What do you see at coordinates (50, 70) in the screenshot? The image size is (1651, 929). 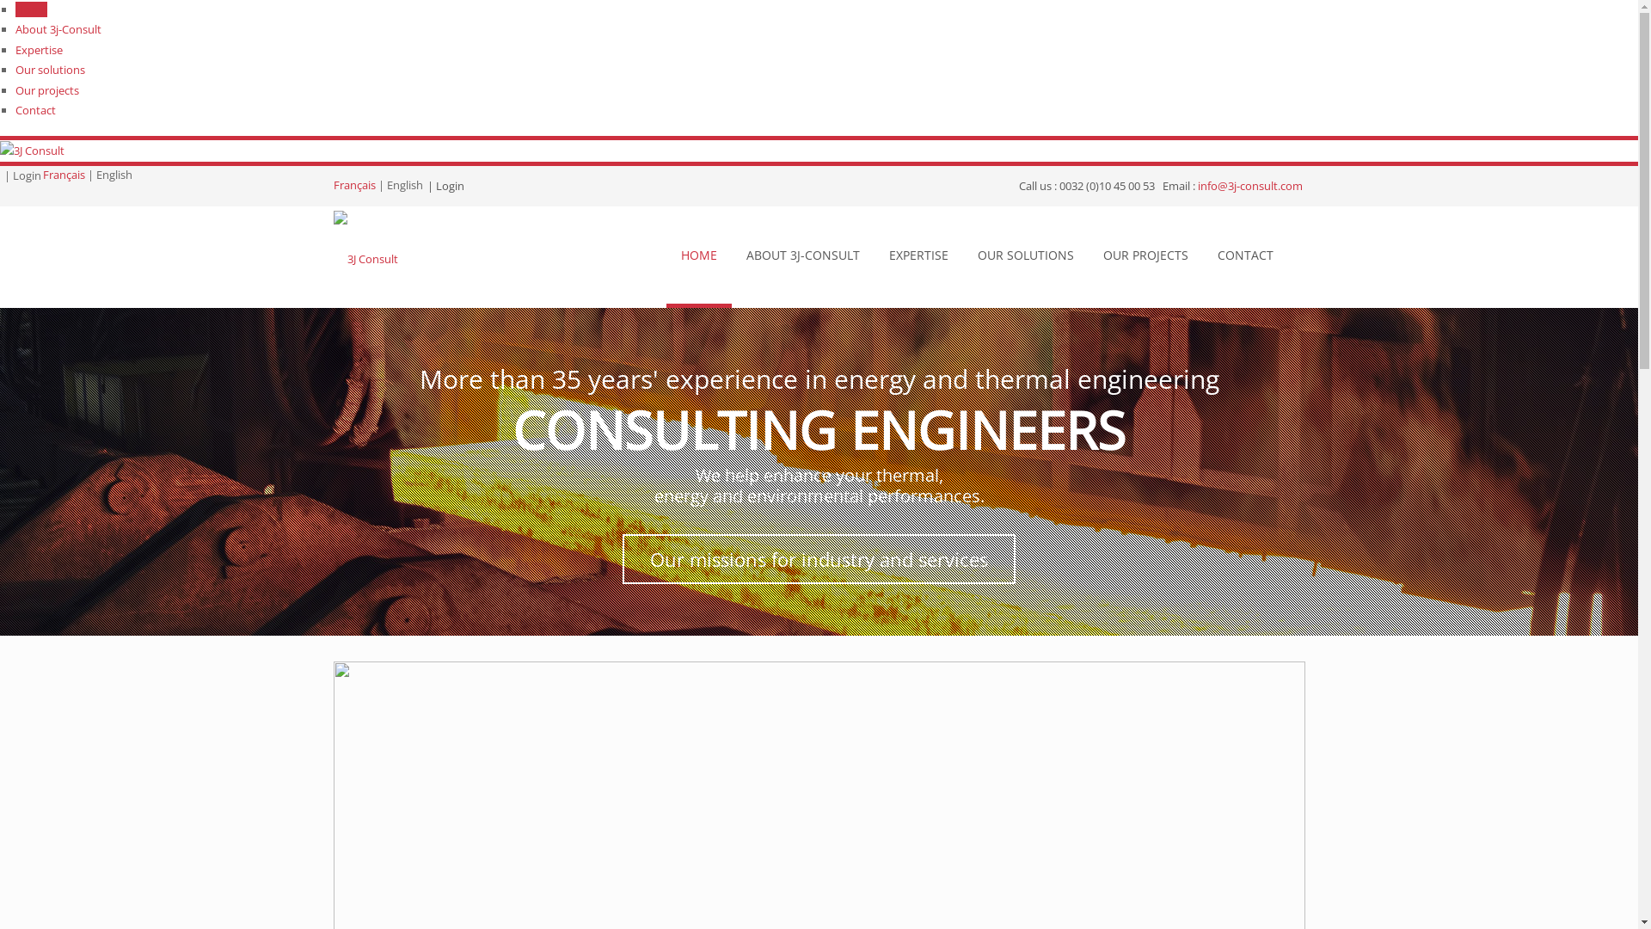 I see `Our solutions` at bounding box center [50, 70].